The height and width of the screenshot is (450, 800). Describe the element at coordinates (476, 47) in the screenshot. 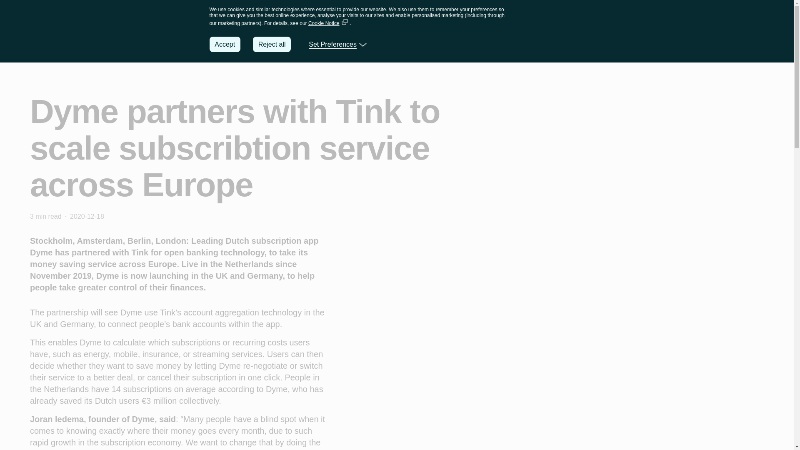

I see `About Tink` at that location.